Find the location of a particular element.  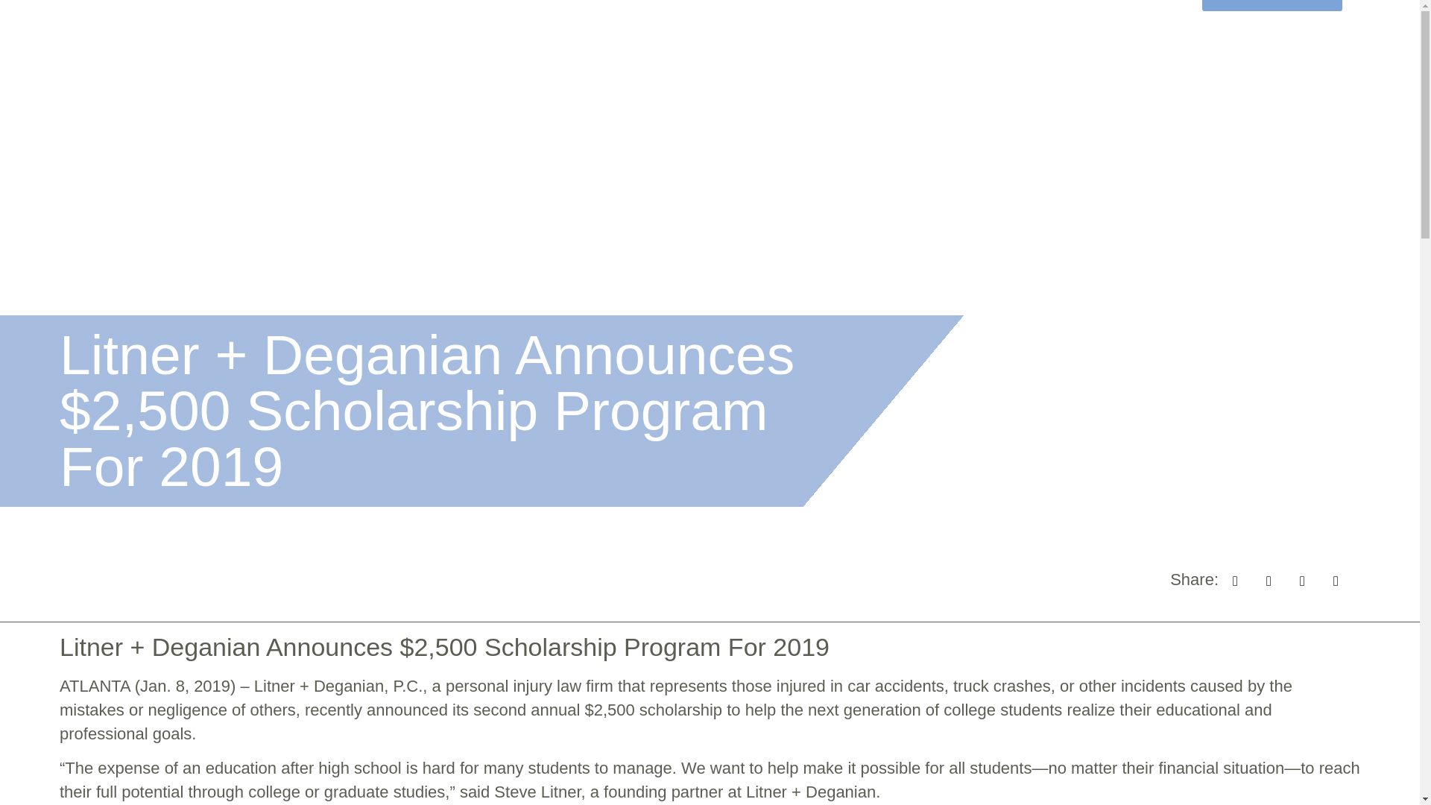

BLOG is located at coordinates (814, 26).